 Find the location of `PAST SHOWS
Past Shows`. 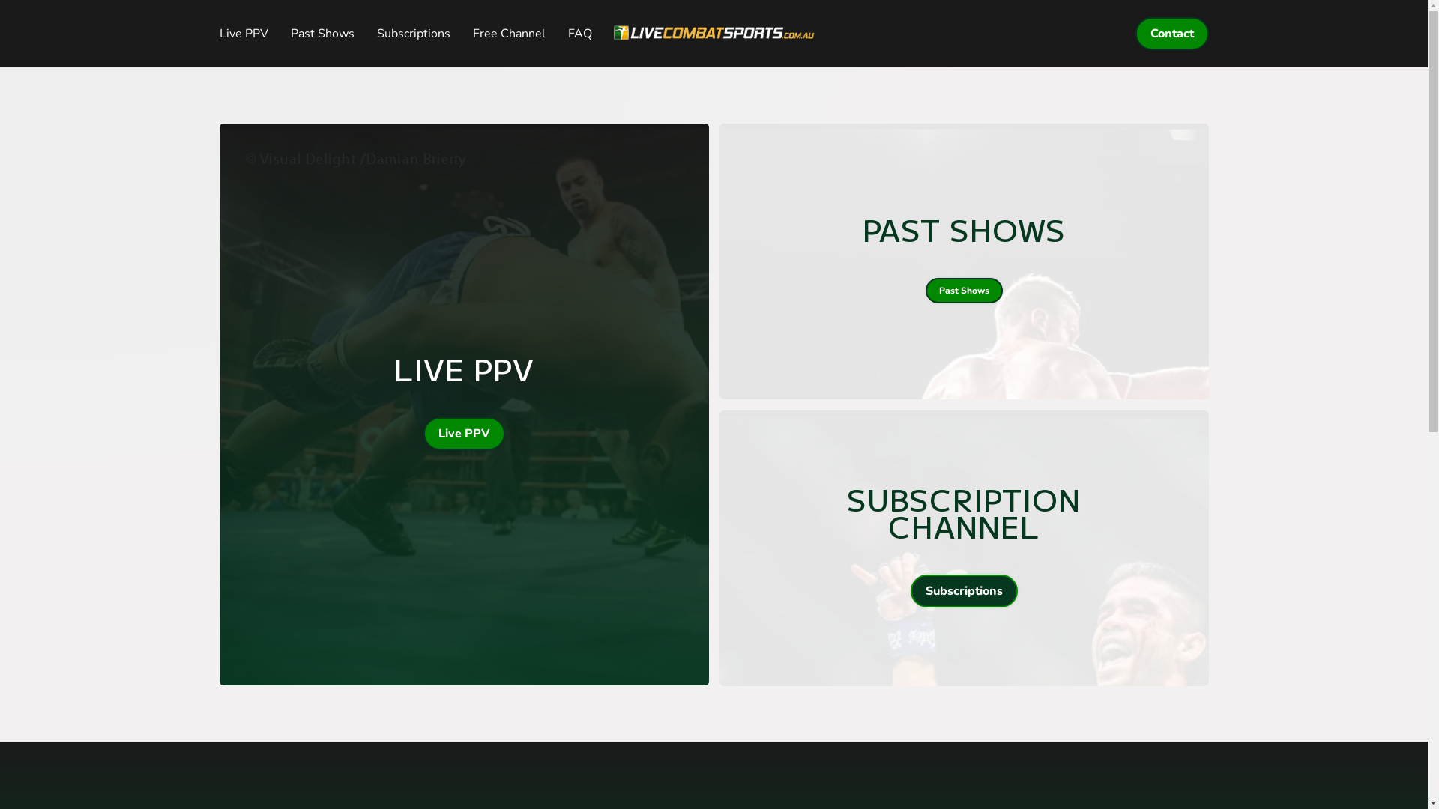

PAST SHOWS
Past Shows is located at coordinates (964, 261).